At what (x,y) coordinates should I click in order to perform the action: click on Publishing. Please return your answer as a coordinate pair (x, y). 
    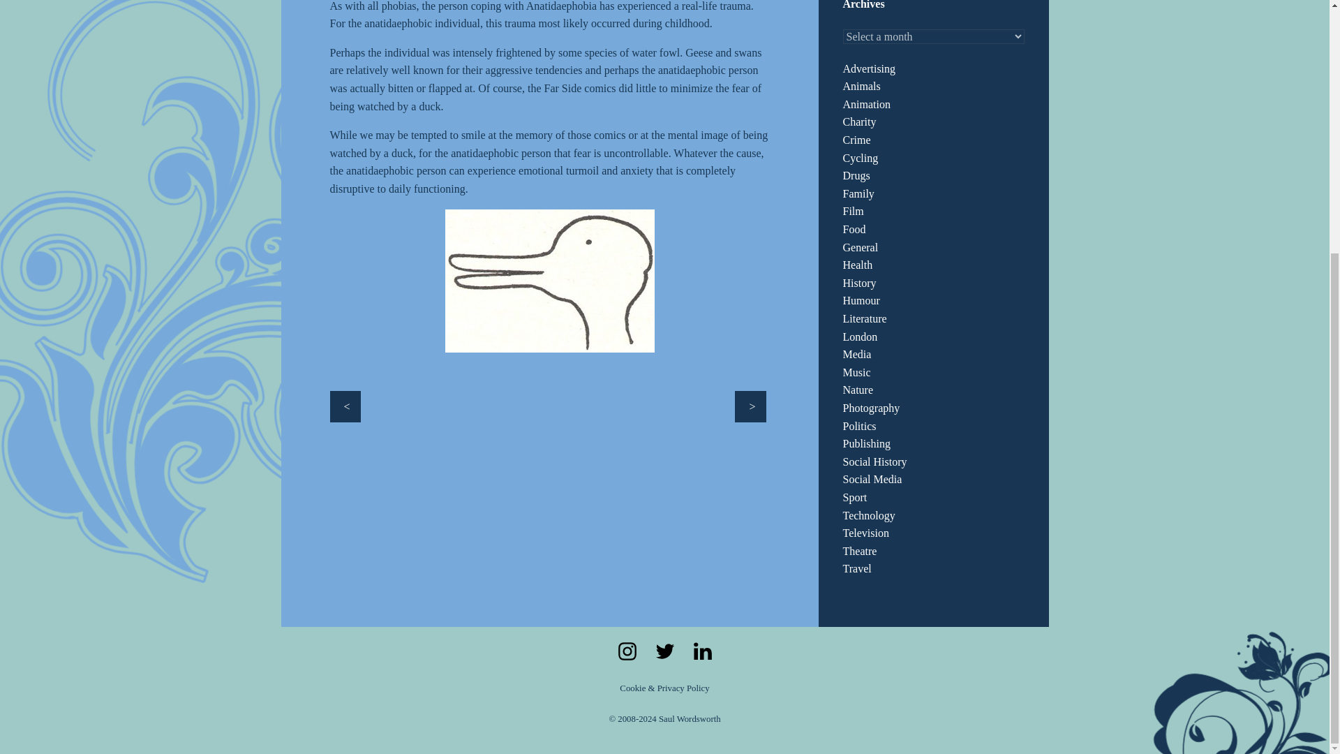
    Looking at the image, I should click on (867, 443).